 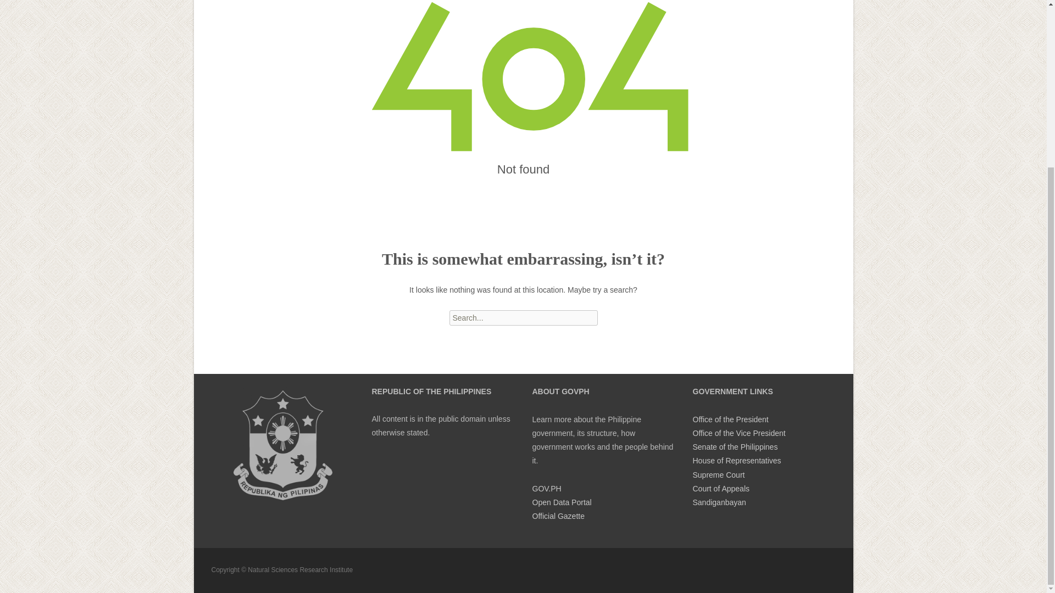 What do you see at coordinates (720, 489) in the screenshot?
I see `Court of Appeals` at bounding box center [720, 489].